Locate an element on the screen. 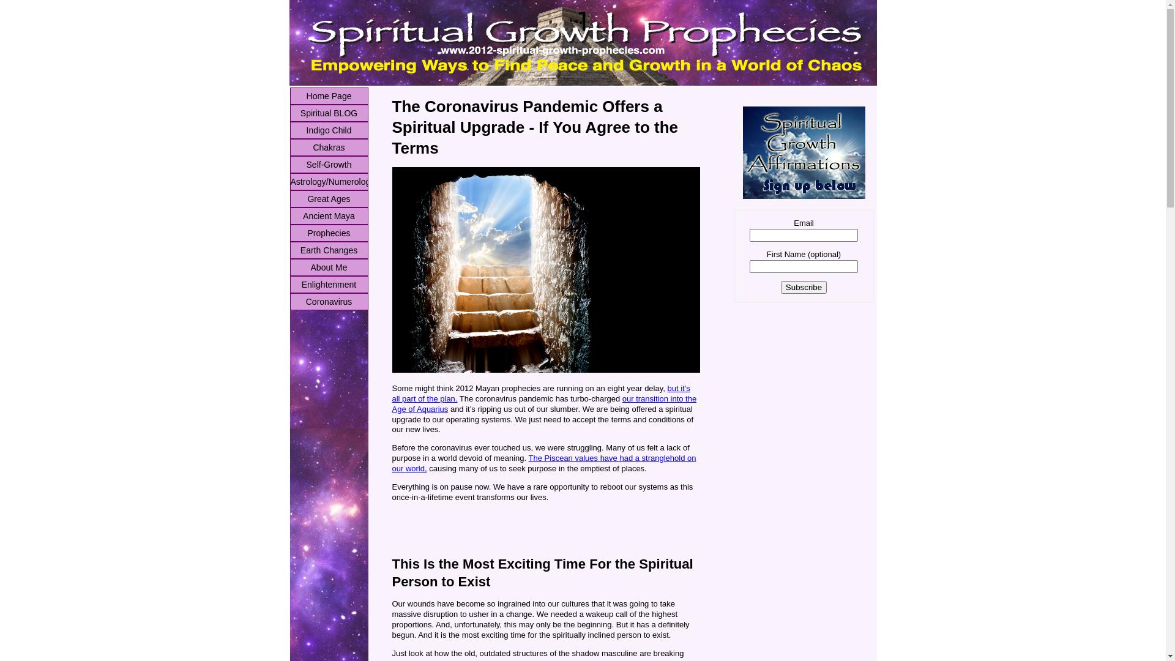 The width and height of the screenshot is (1175, 661). our transition into the Age of Aquarius is located at coordinates (544, 404).